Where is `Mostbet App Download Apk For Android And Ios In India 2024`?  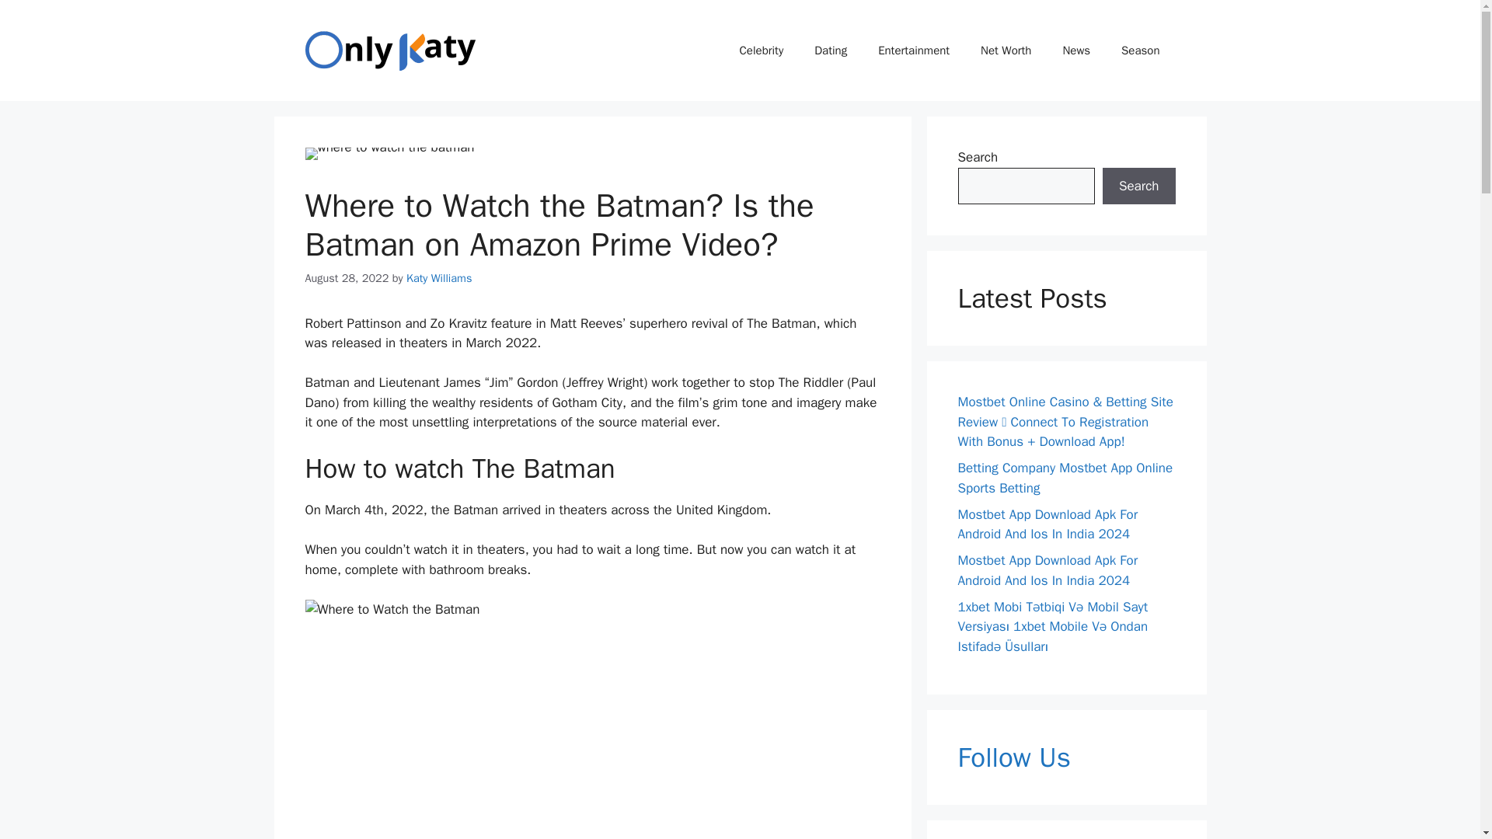
Mostbet App Download Apk For Android And Ios In India 2024 is located at coordinates (1048, 570).